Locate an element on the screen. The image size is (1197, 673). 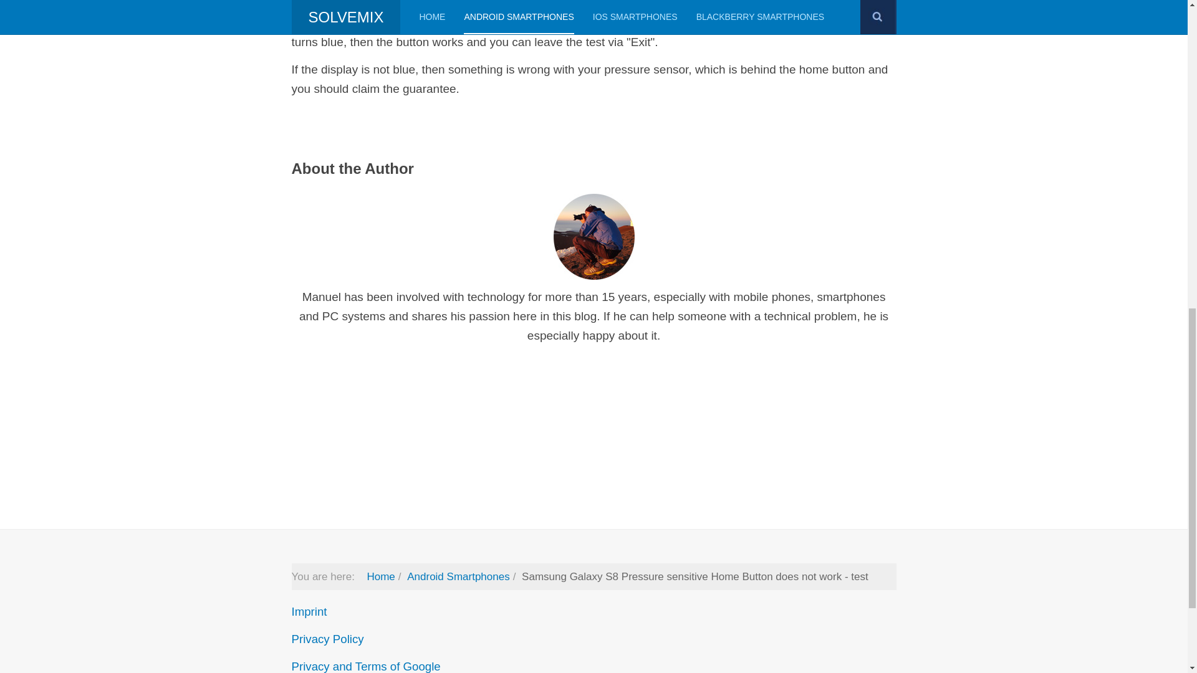
Home is located at coordinates (380, 576).